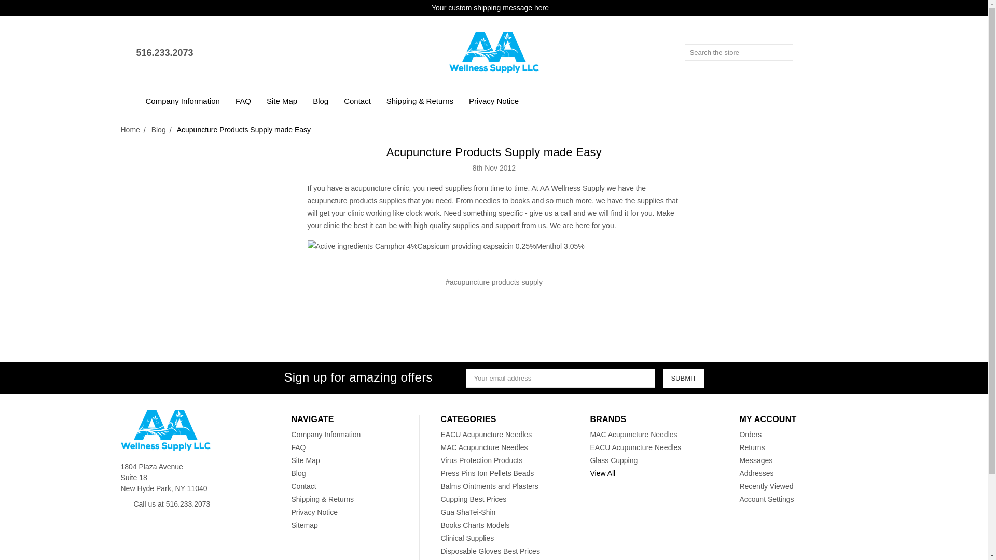 The image size is (996, 560). I want to click on Submit, so click(684, 378).